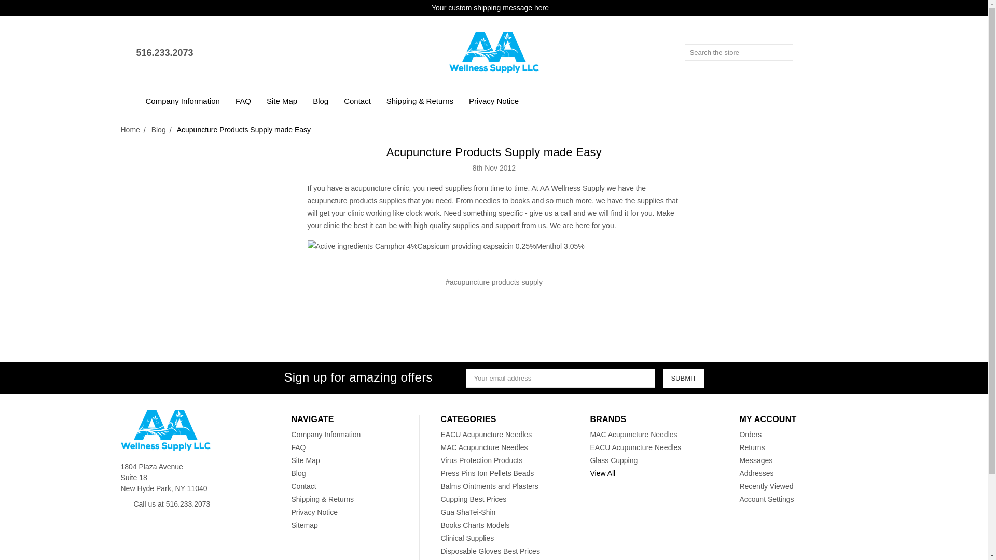 The image size is (996, 560). I want to click on Submit, so click(684, 378).